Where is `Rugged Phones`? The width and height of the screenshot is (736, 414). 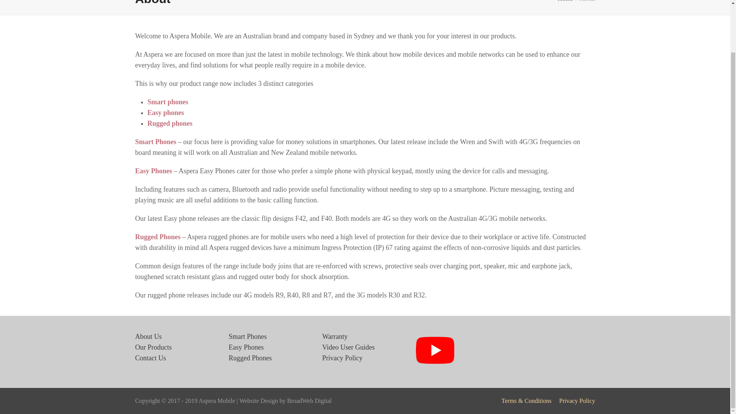 Rugged Phones is located at coordinates (250, 358).